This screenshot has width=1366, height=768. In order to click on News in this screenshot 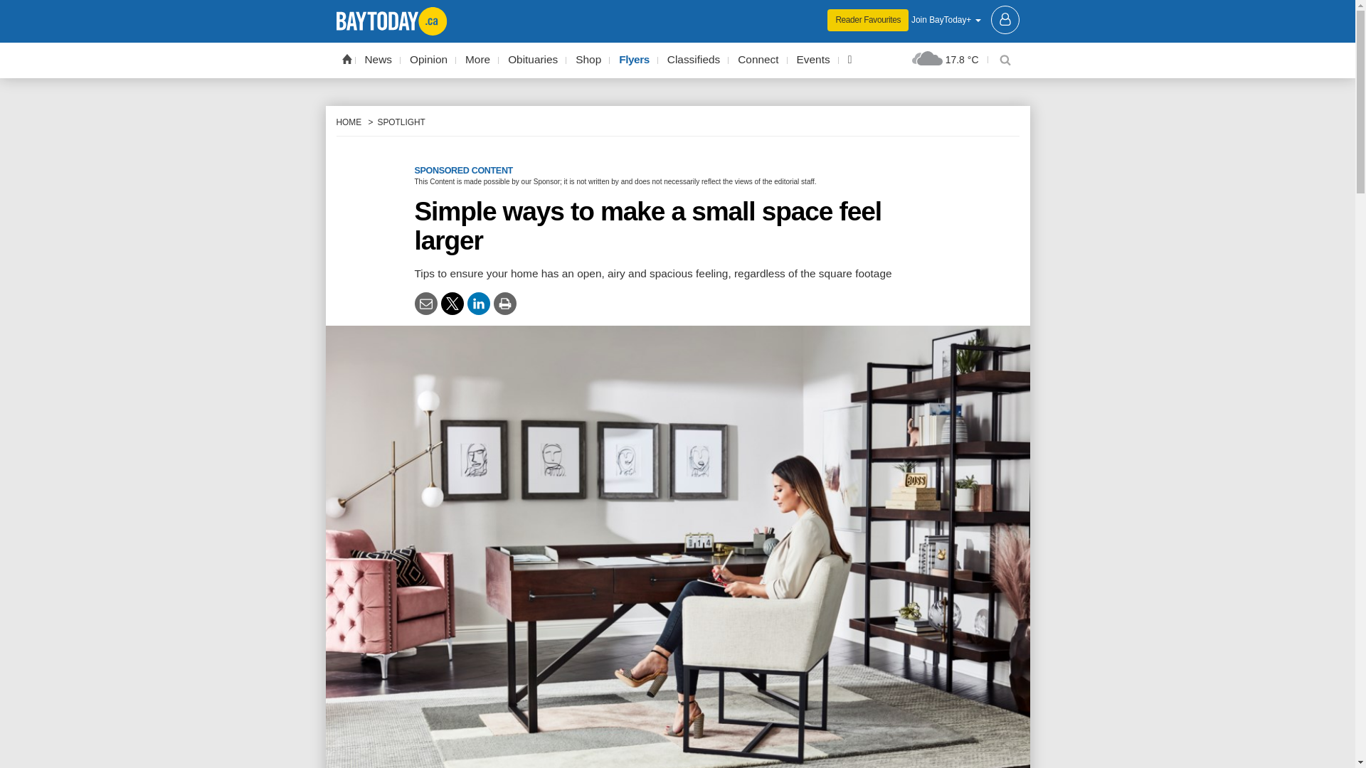, I will do `click(378, 60)`.